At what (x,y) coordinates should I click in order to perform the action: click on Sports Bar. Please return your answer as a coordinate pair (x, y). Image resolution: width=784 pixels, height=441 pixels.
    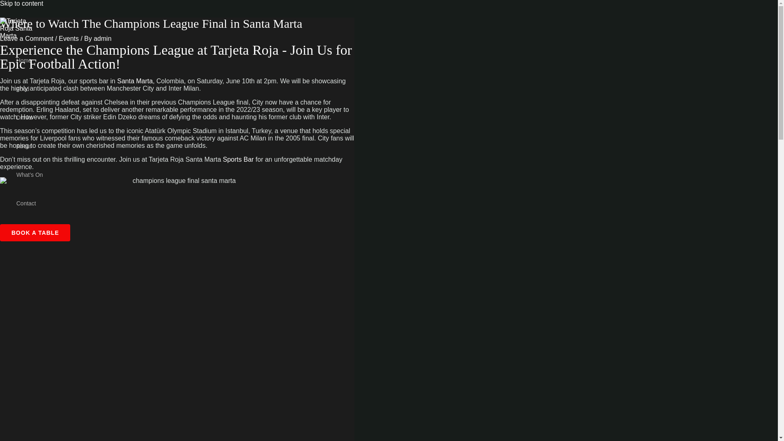
    Looking at the image, I should click on (238, 159).